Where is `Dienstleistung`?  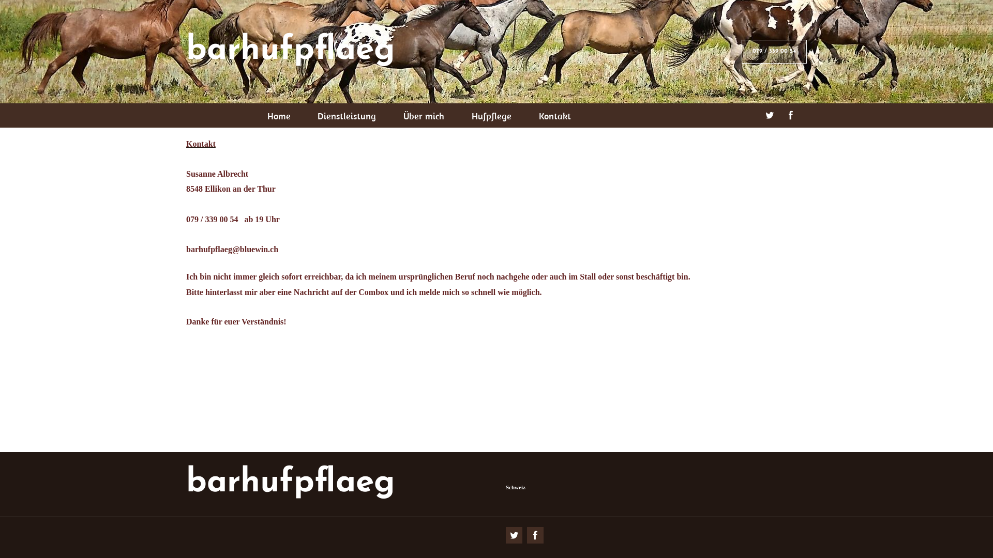 Dienstleistung is located at coordinates (347, 116).